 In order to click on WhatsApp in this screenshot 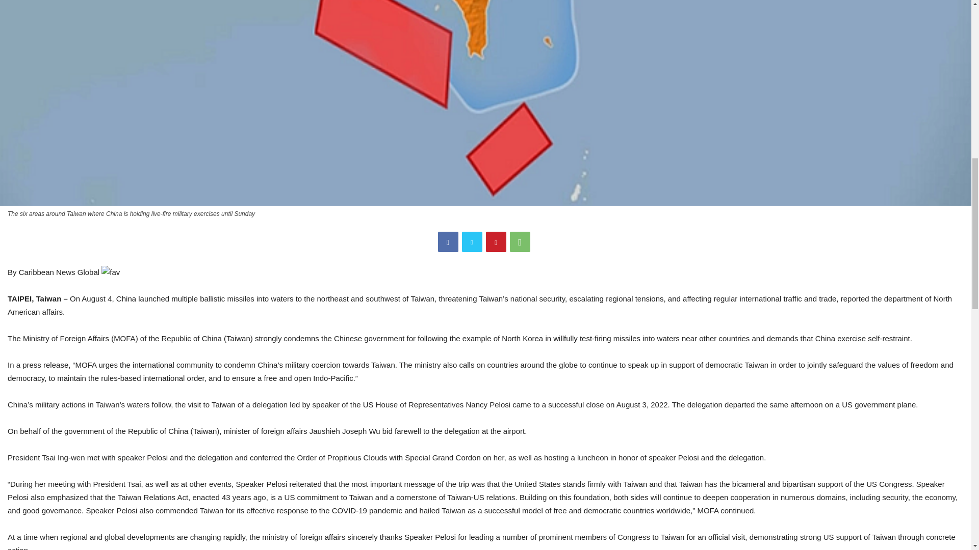, I will do `click(520, 241)`.